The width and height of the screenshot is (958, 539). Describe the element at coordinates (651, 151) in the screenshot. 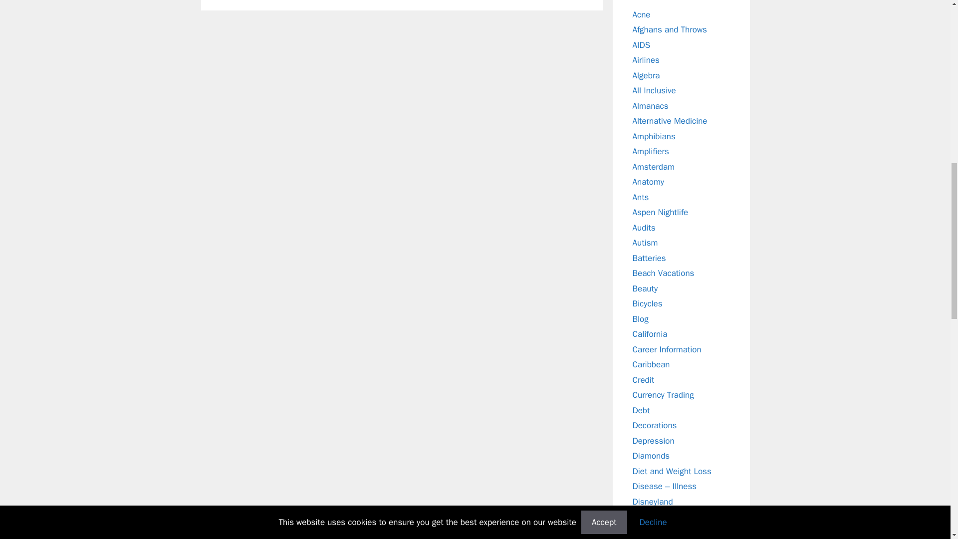

I see `Amplifiers` at that location.